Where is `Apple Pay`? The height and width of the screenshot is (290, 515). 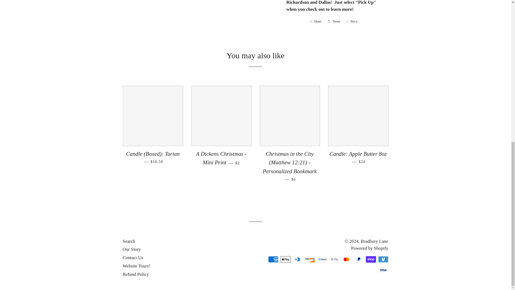
Apple Pay is located at coordinates (286, 259).